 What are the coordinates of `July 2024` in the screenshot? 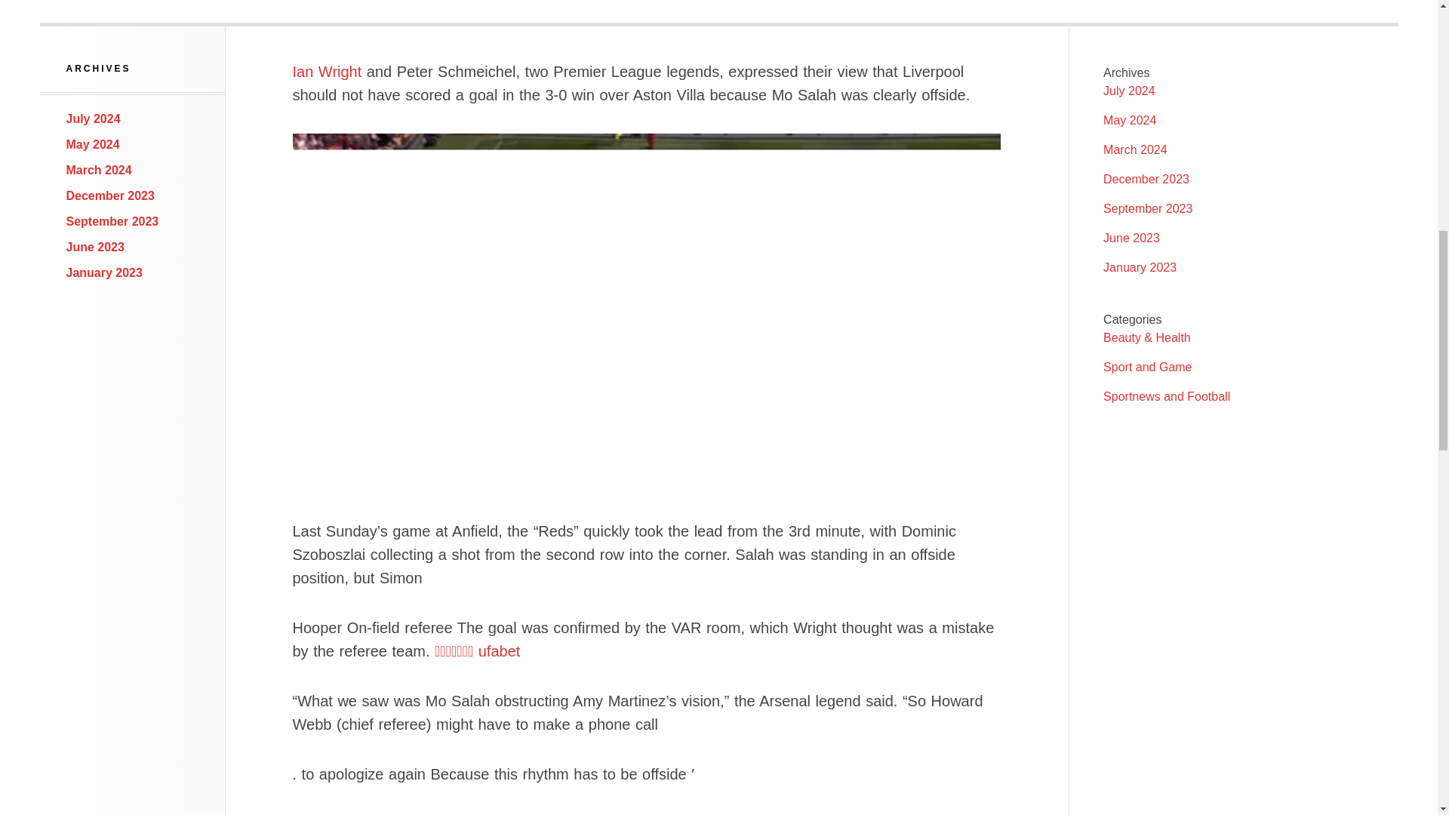 It's located at (94, 119).